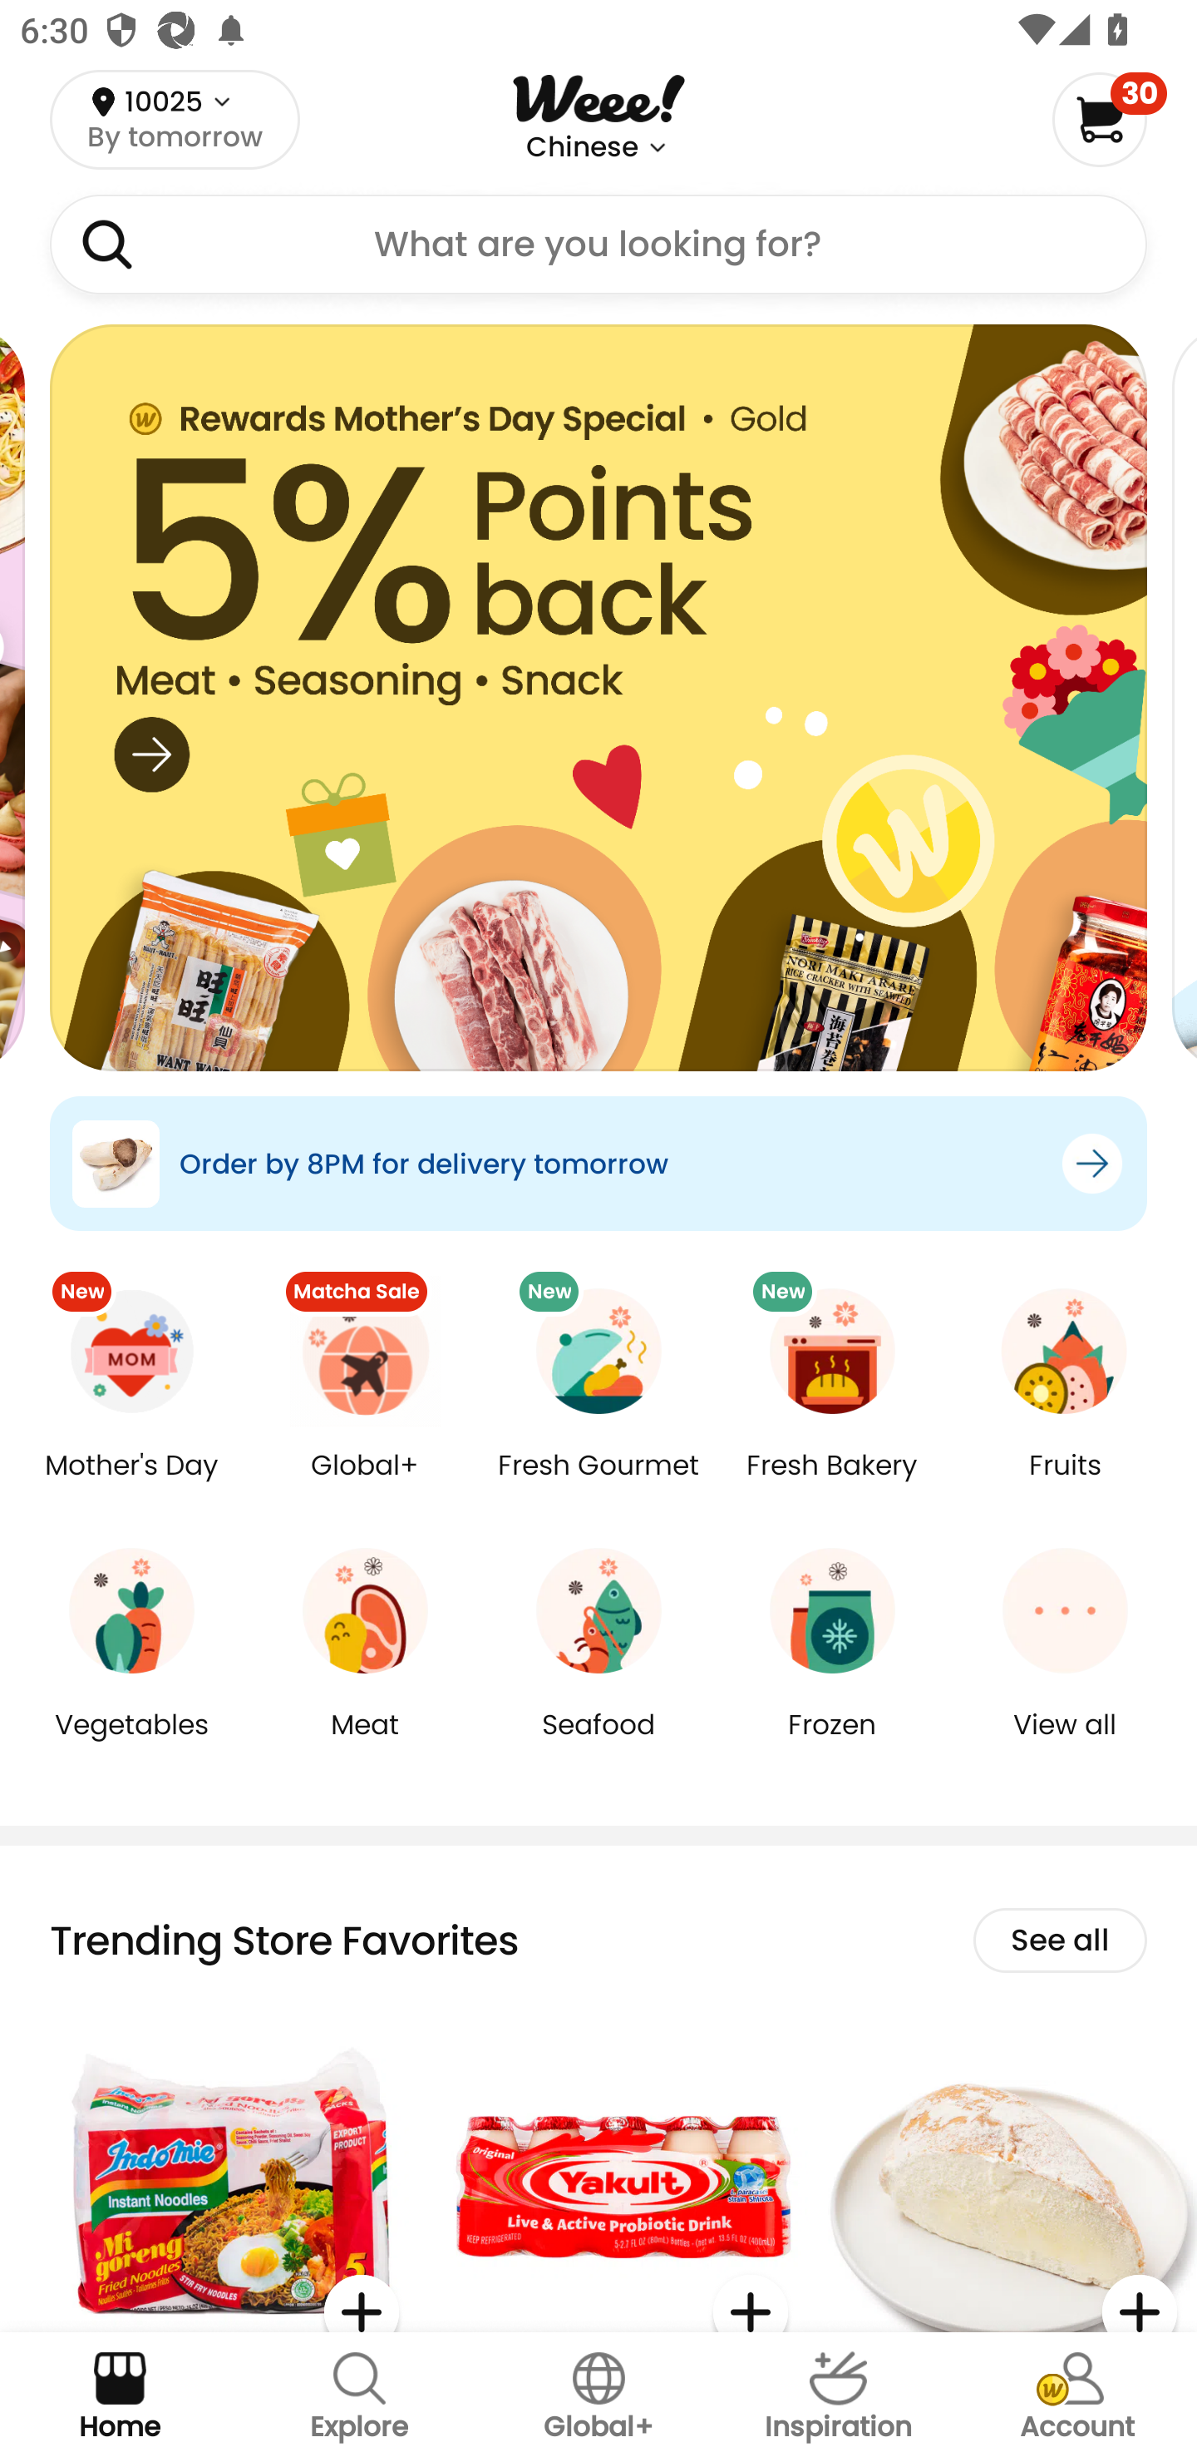 Image resolution: width=1197 pixels, height=2462 pixels. I want to click on Vegetables, so click(131, 1745).